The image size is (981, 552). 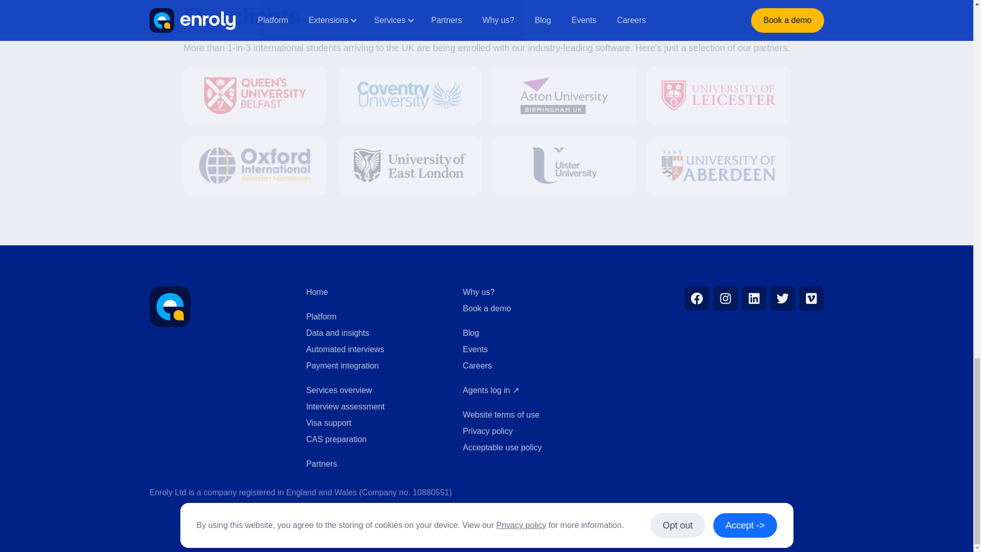 What do you see at coordinates (374, 423) in the screenshot?
I see `Visa support` at bounding box center [374, 423].